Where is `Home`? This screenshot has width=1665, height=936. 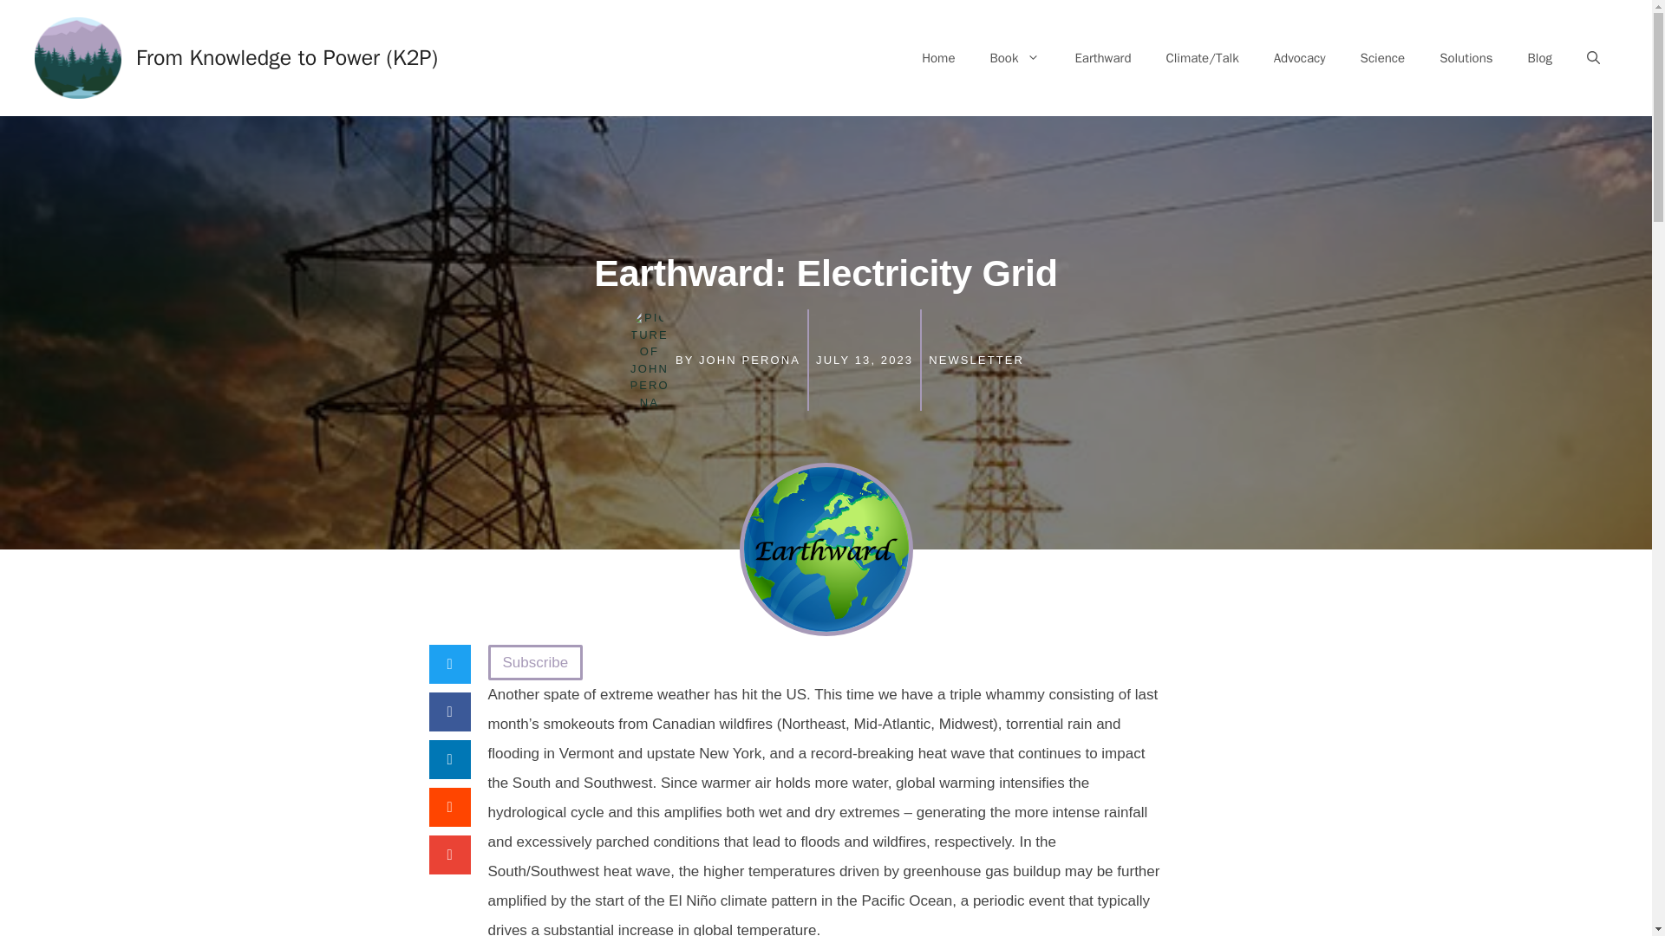
Home is located at coordinates (938, 57).